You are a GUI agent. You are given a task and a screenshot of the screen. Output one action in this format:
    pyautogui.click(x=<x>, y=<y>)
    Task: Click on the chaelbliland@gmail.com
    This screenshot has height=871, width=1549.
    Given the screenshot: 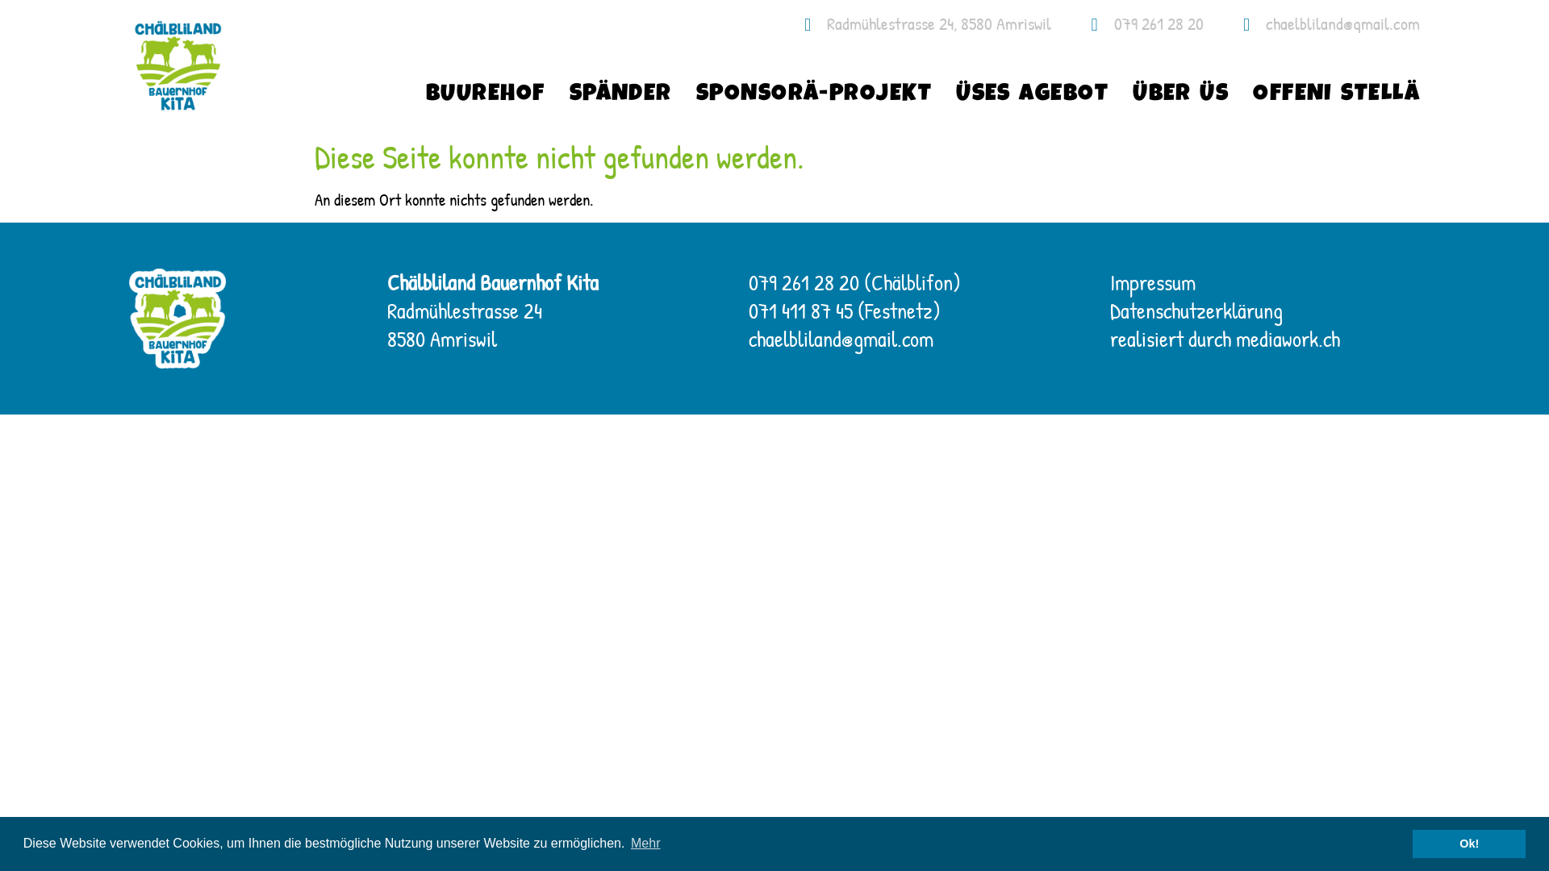 What is the action you would take?
    pyautogui.click(x=841, y=339)
    